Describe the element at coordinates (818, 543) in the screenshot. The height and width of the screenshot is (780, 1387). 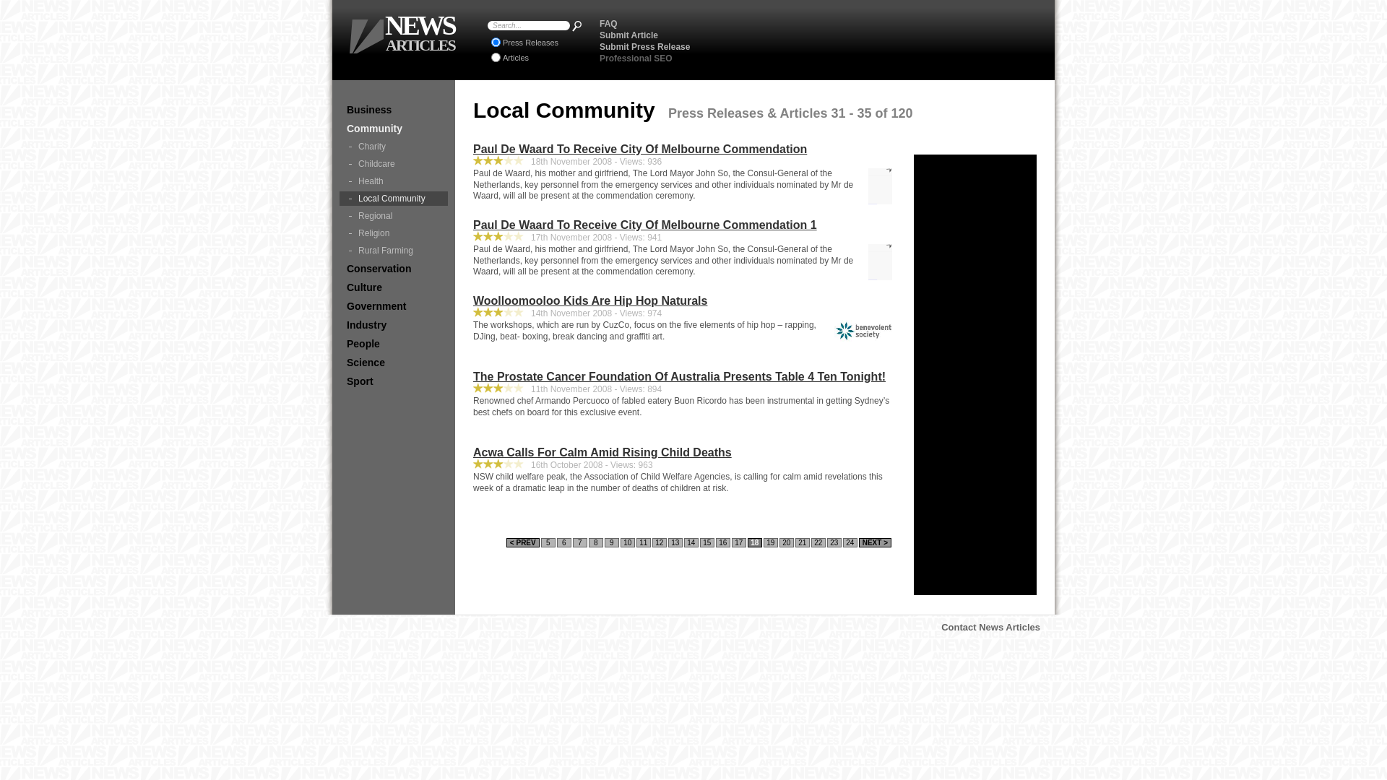
I see `22` at that location.